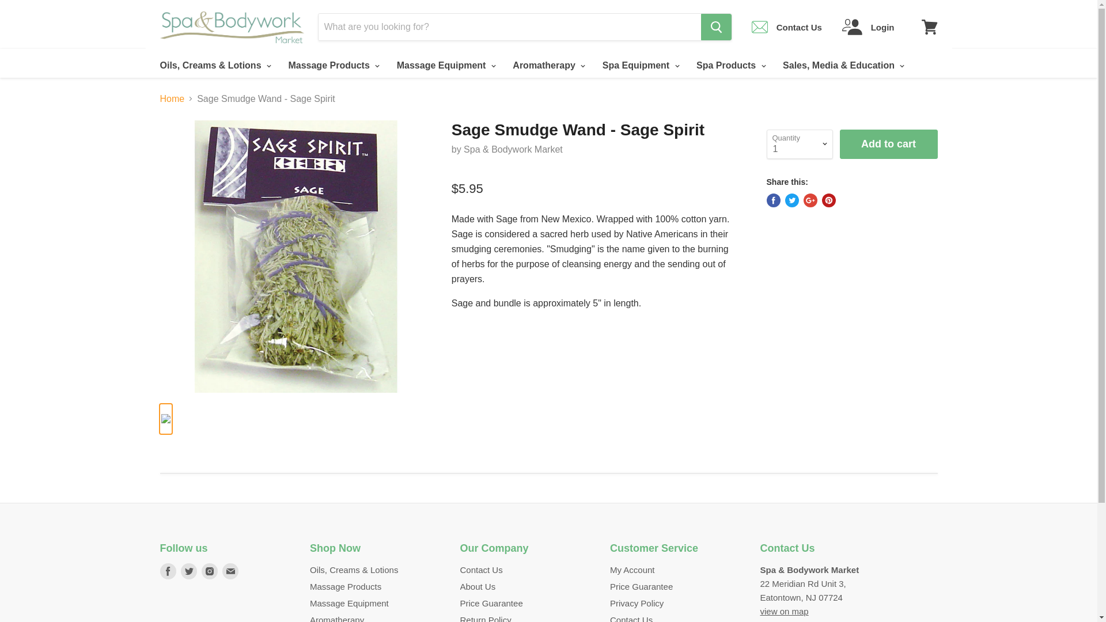 Image resolution: width=1106 pixels, height=622 pixels. Describe the element at coordinates (230, 571) in the screenshot. I see `E-mail` at that location.